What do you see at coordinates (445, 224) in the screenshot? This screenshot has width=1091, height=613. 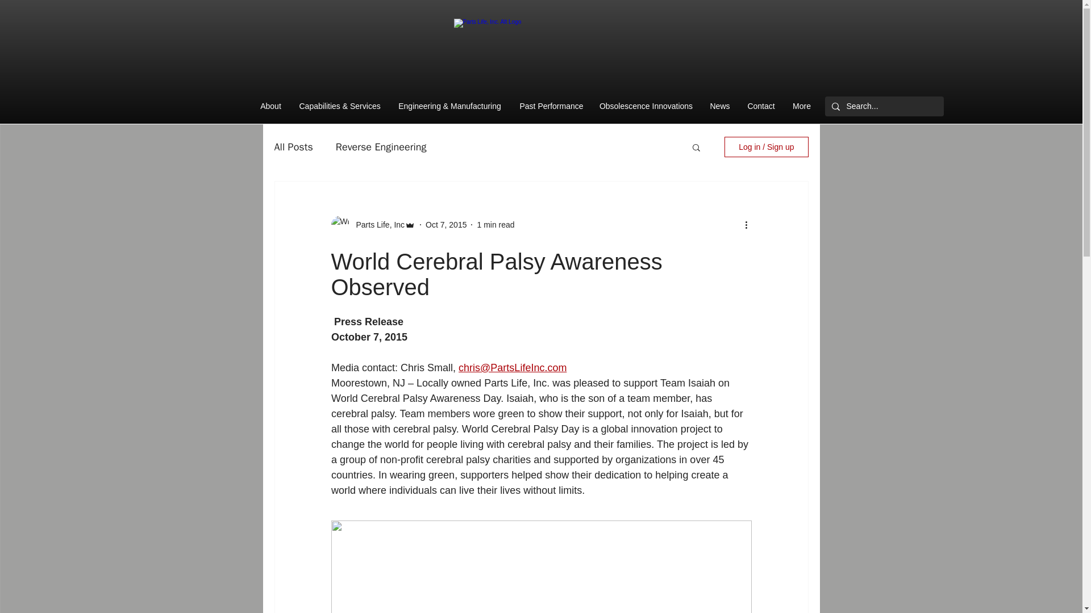 I see `Oct 7, 2015` at bounding box center [445, 224].